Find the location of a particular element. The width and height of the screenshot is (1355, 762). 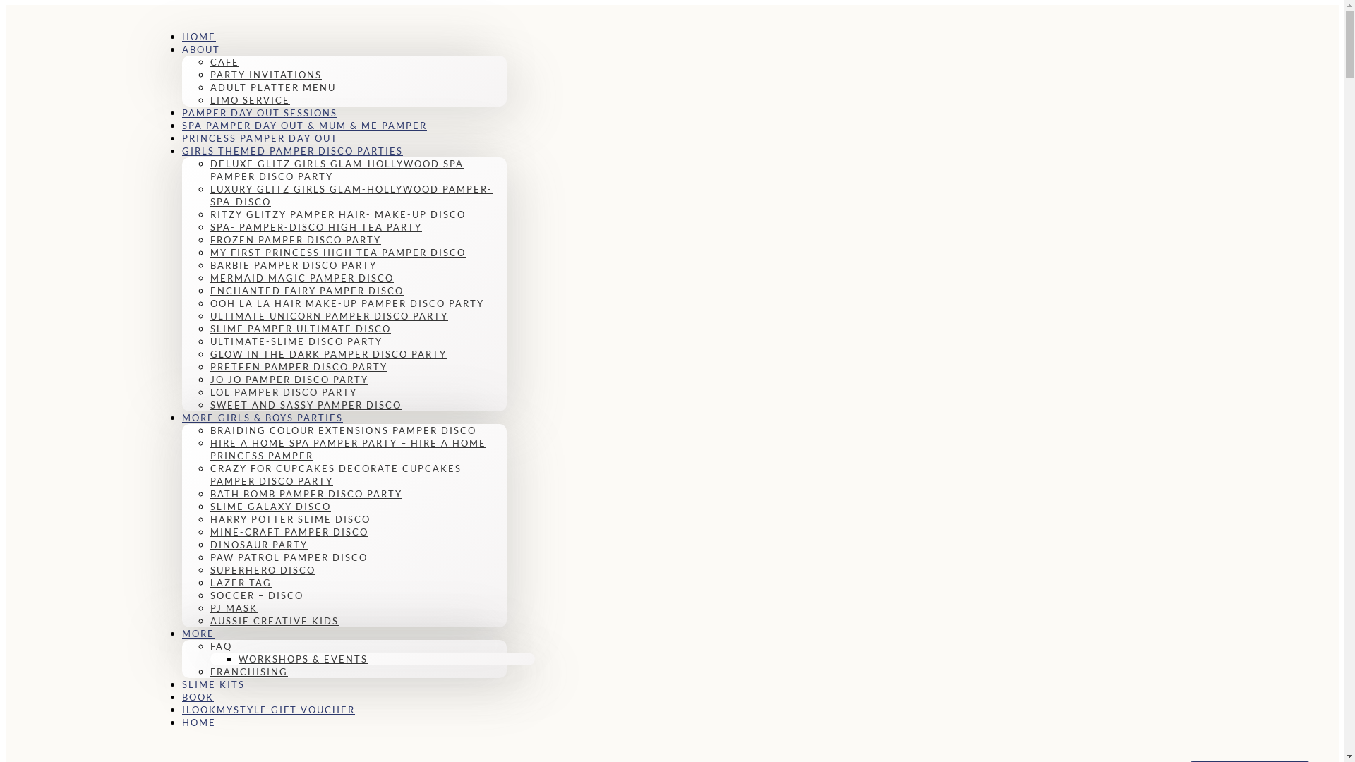

HOME is located at coordinates (199, 37).